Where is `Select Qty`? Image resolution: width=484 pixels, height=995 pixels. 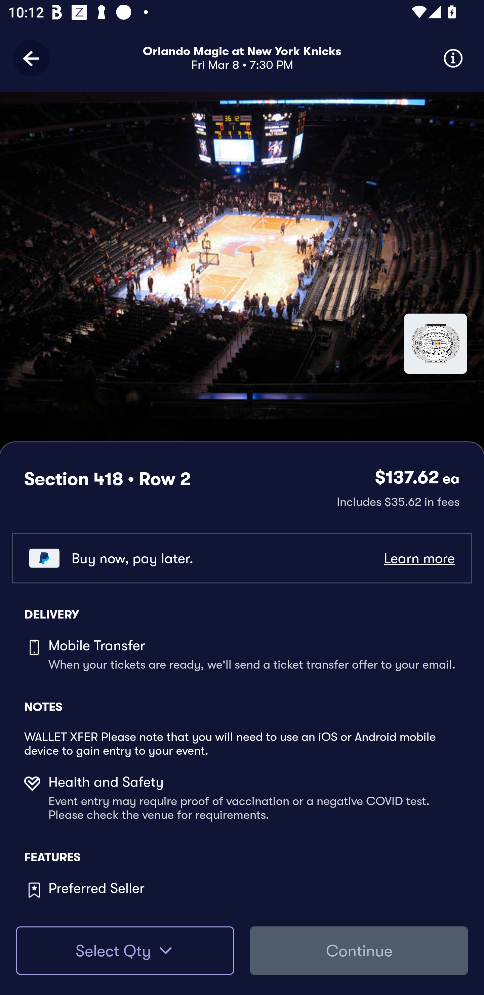
Select Qty is located at coordinates (125, 951).